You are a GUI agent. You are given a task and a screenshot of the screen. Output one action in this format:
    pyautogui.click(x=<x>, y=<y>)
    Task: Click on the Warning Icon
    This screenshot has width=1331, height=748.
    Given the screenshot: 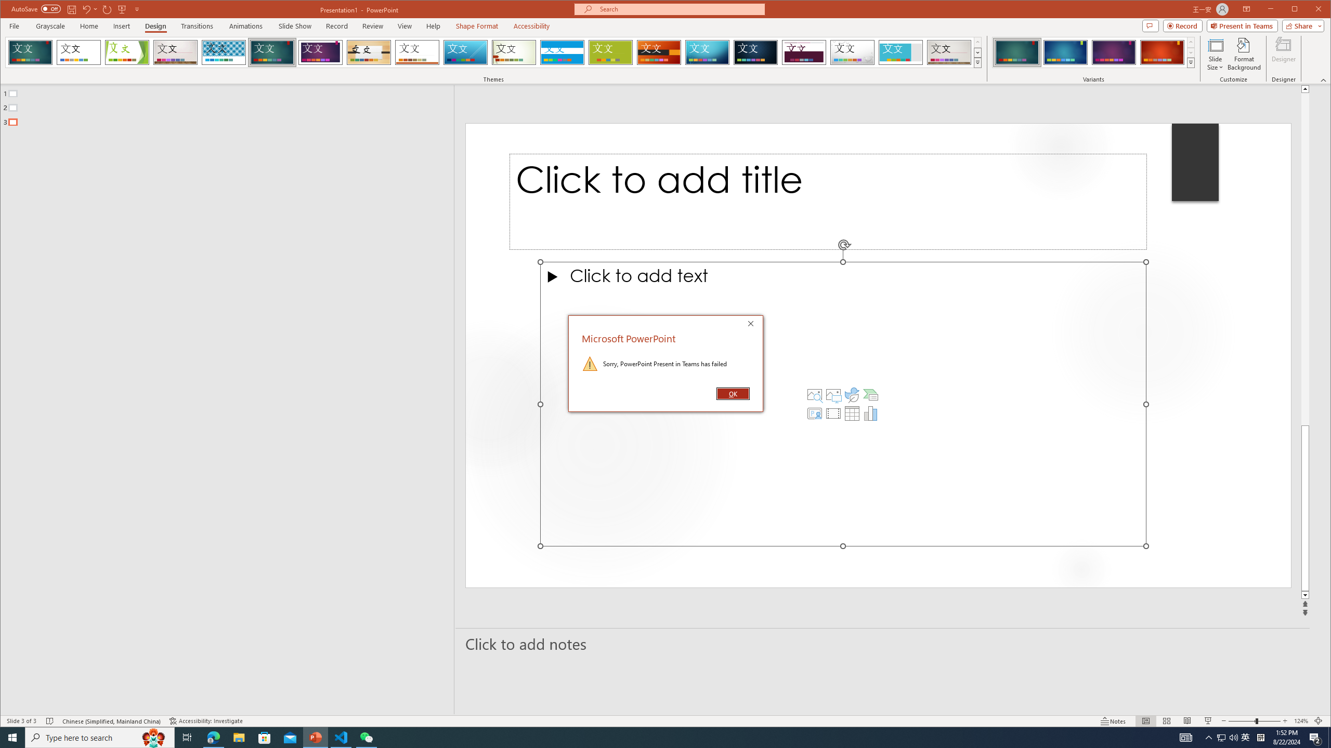 What is the action you would take?
    pyautogui.click(x=590, y=364)
    